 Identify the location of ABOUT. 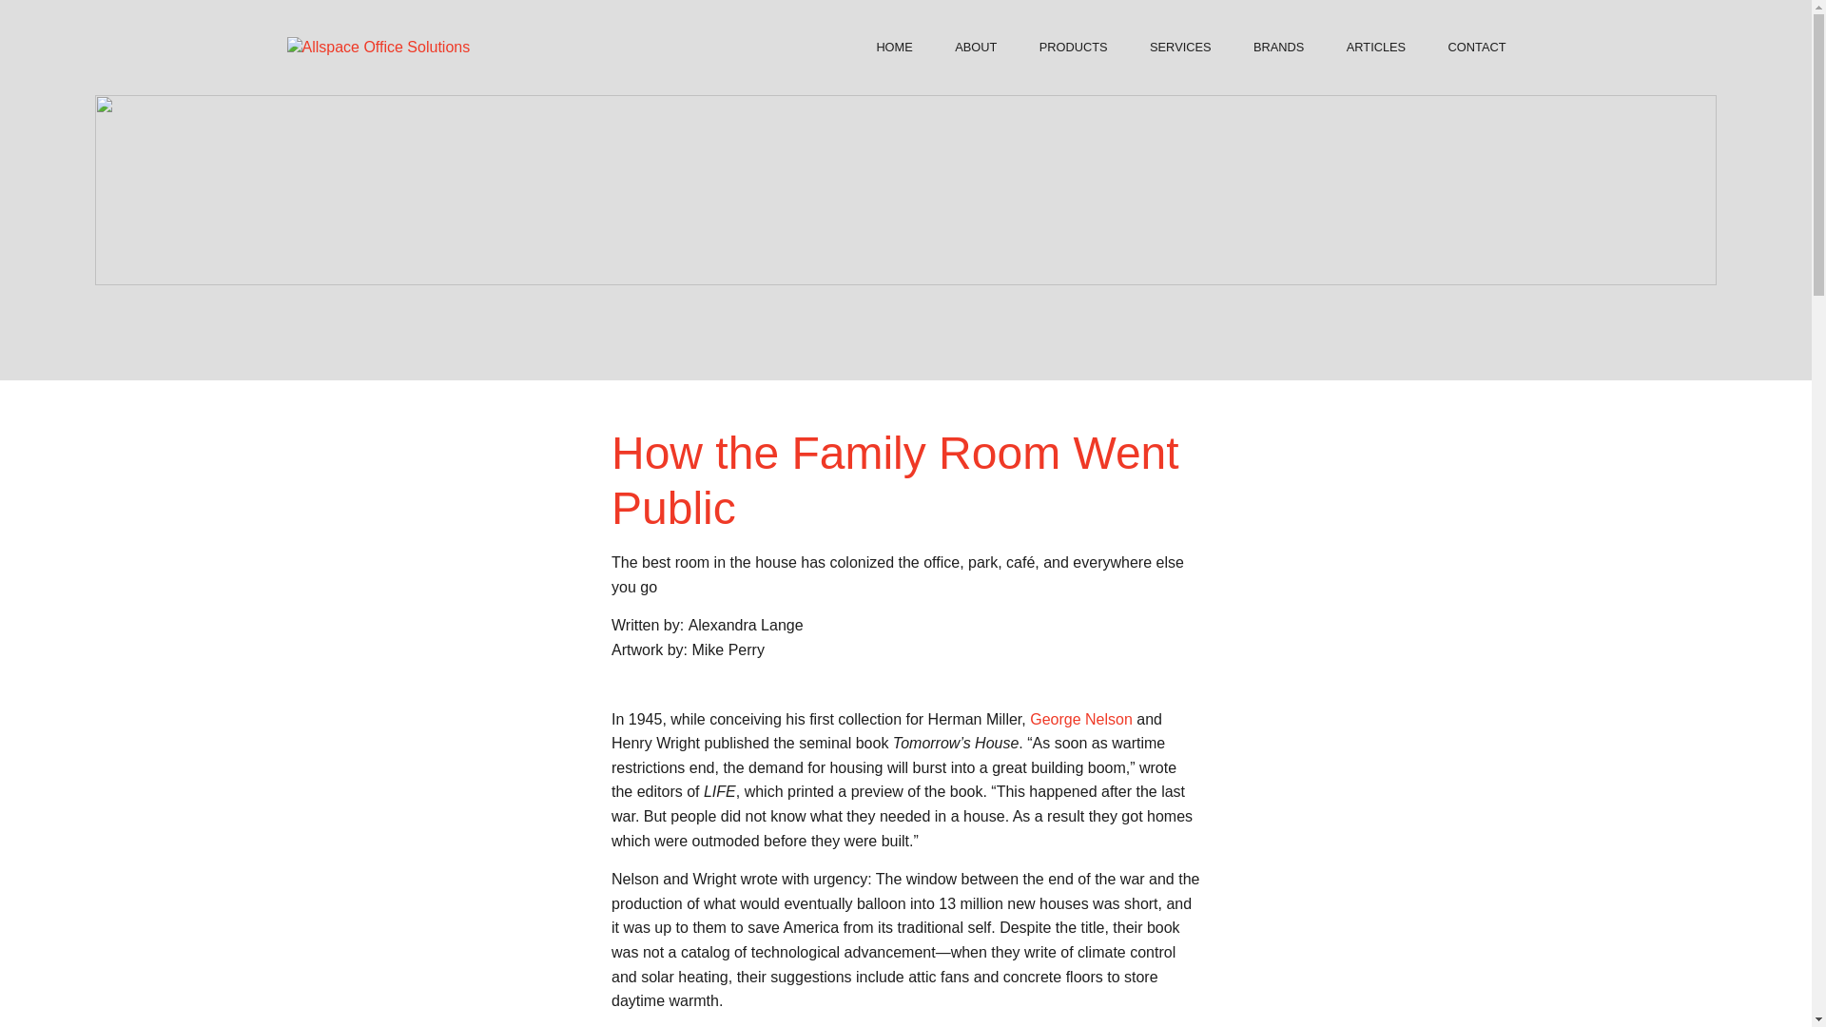
(975, 47).